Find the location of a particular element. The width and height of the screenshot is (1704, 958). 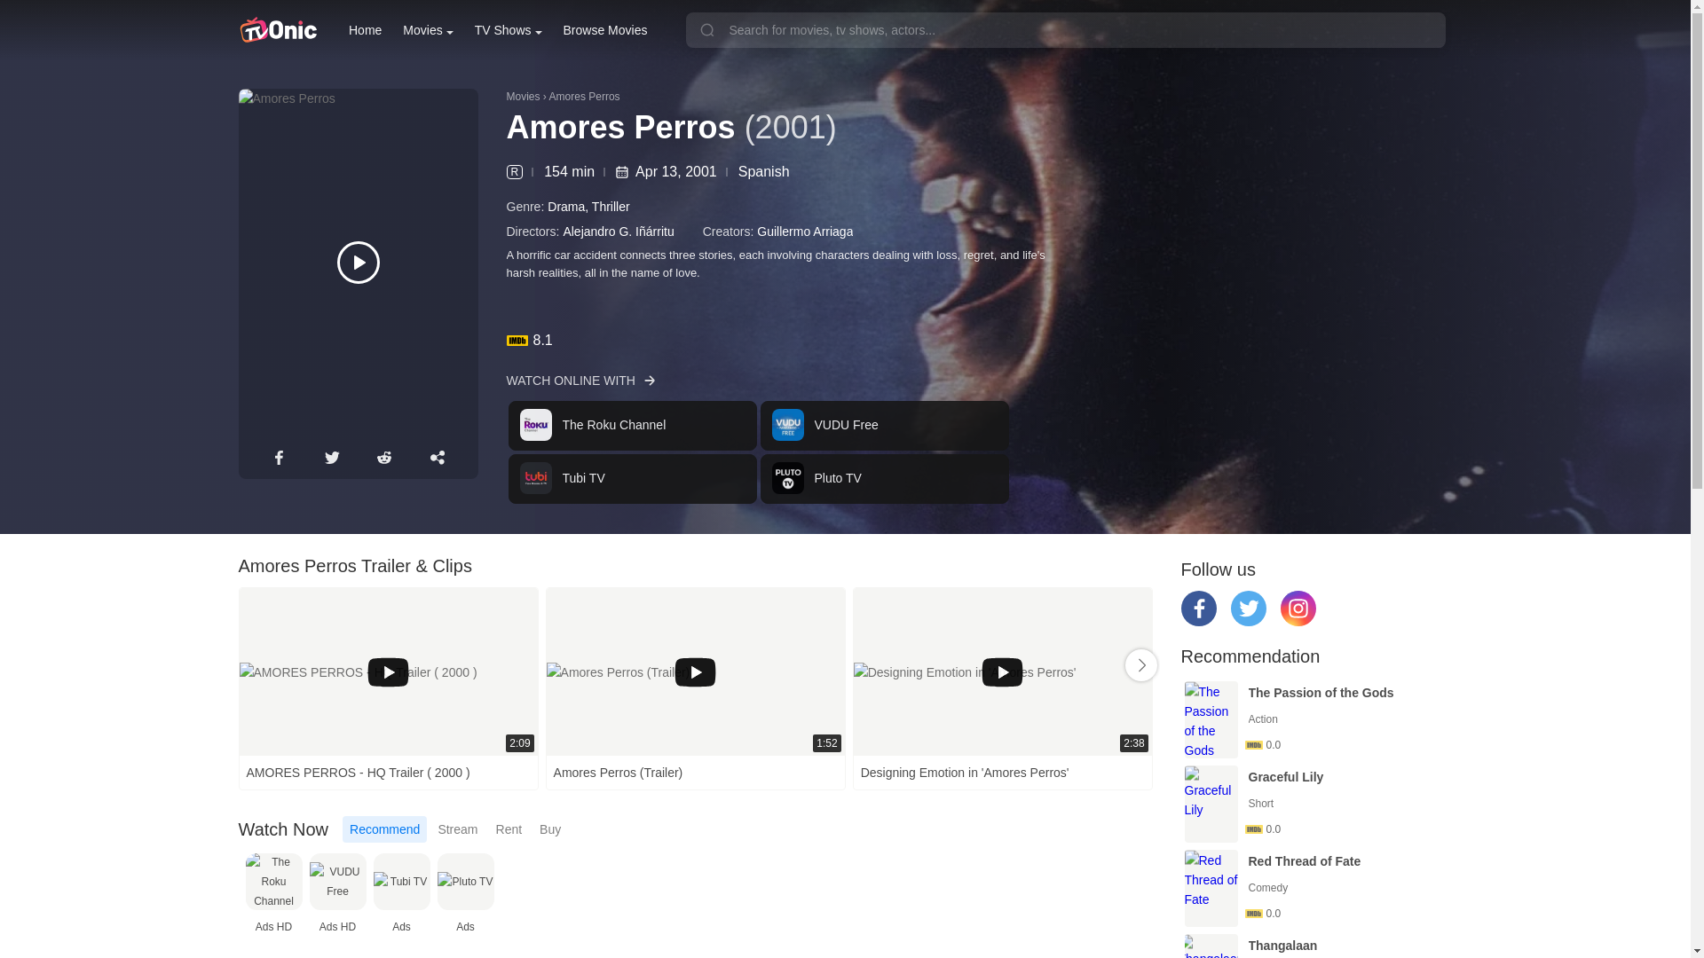

Home is located at coordinates (366, 30).